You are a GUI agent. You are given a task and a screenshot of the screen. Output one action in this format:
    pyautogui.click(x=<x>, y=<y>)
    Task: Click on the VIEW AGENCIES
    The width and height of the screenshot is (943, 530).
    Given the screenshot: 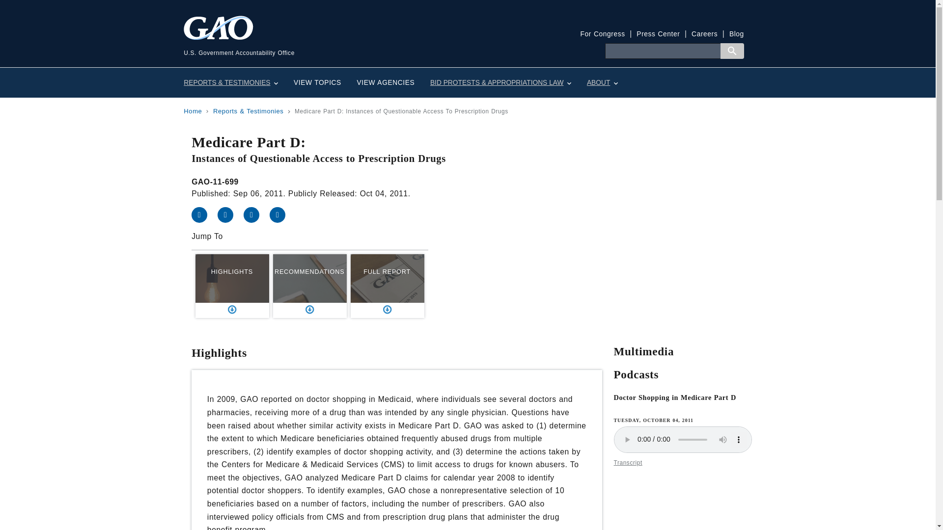 What is the action you would take?
    pyautogui.click(x=386, y=82)
    